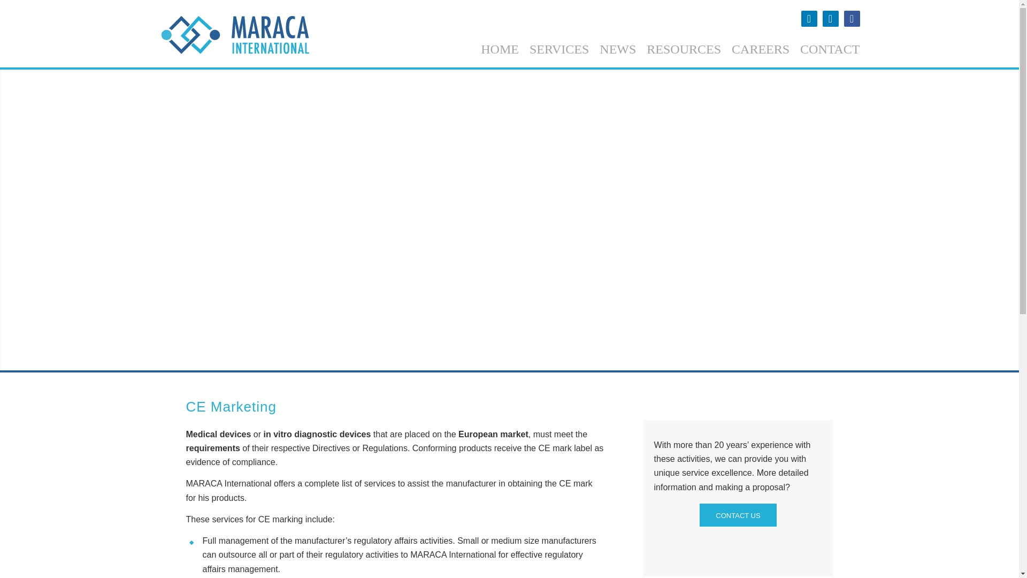 The width and height of the screenshot is (1027, 578). What do you see at coordinates (738, 515) in the screenshot?
I see `CONTACT US` at bounding box center [738, 515].